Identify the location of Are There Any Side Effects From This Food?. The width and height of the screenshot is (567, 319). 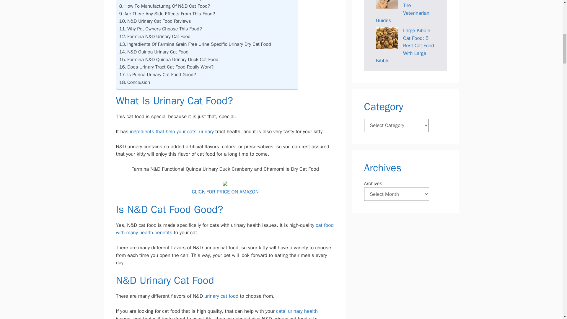
(167, 14).